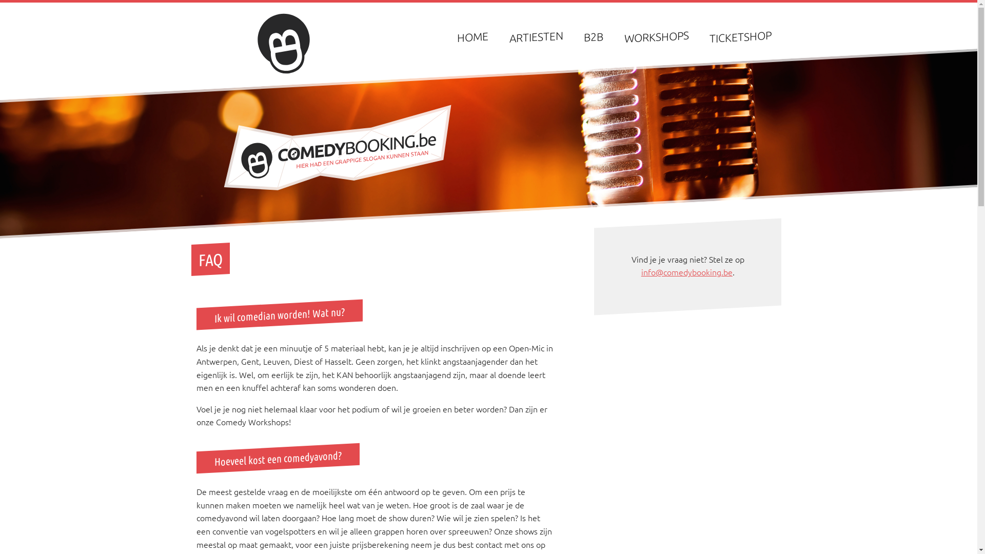  What do you see at coordinates (741, 35) in the screenshot?
I see `TICKETSHOP` at bounding box center [741, 35].